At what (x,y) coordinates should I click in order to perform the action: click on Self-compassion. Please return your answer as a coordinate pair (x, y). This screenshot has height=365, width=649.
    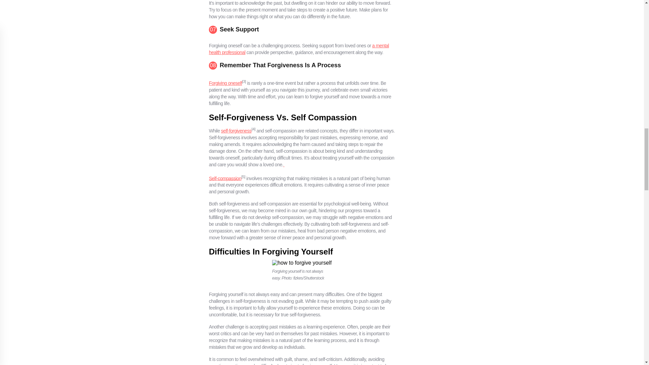
    Looking at the image, I should click on (225, 178).